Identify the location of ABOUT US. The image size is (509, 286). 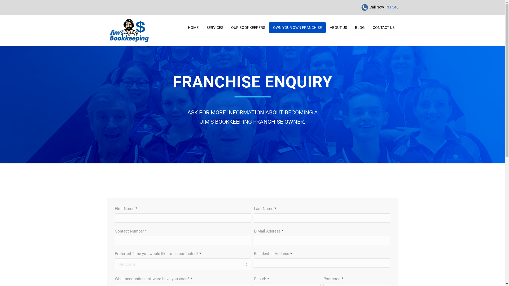
(338, 28).